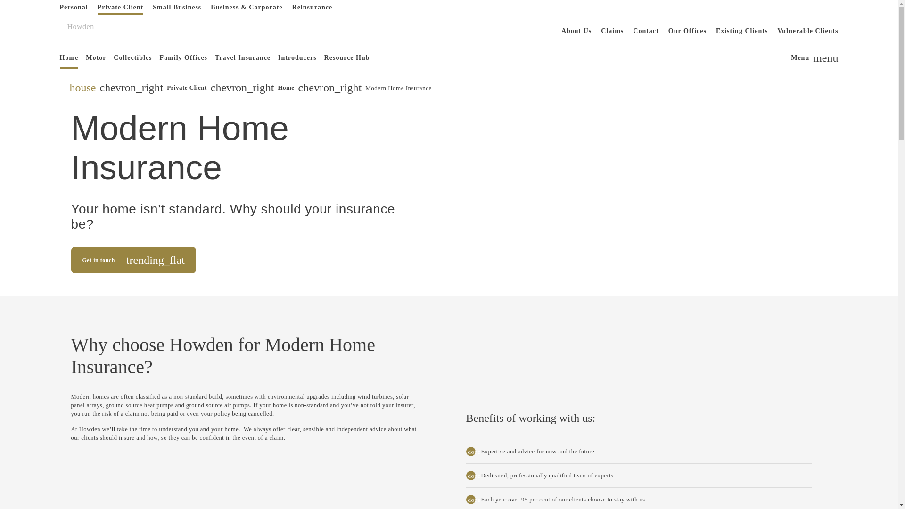 The width and height of the screenshot is (905, 509). What do you see at coordinates (345, 57) in the screenshot?
I see `Go To Homepage` at bounding box center [345, 57].